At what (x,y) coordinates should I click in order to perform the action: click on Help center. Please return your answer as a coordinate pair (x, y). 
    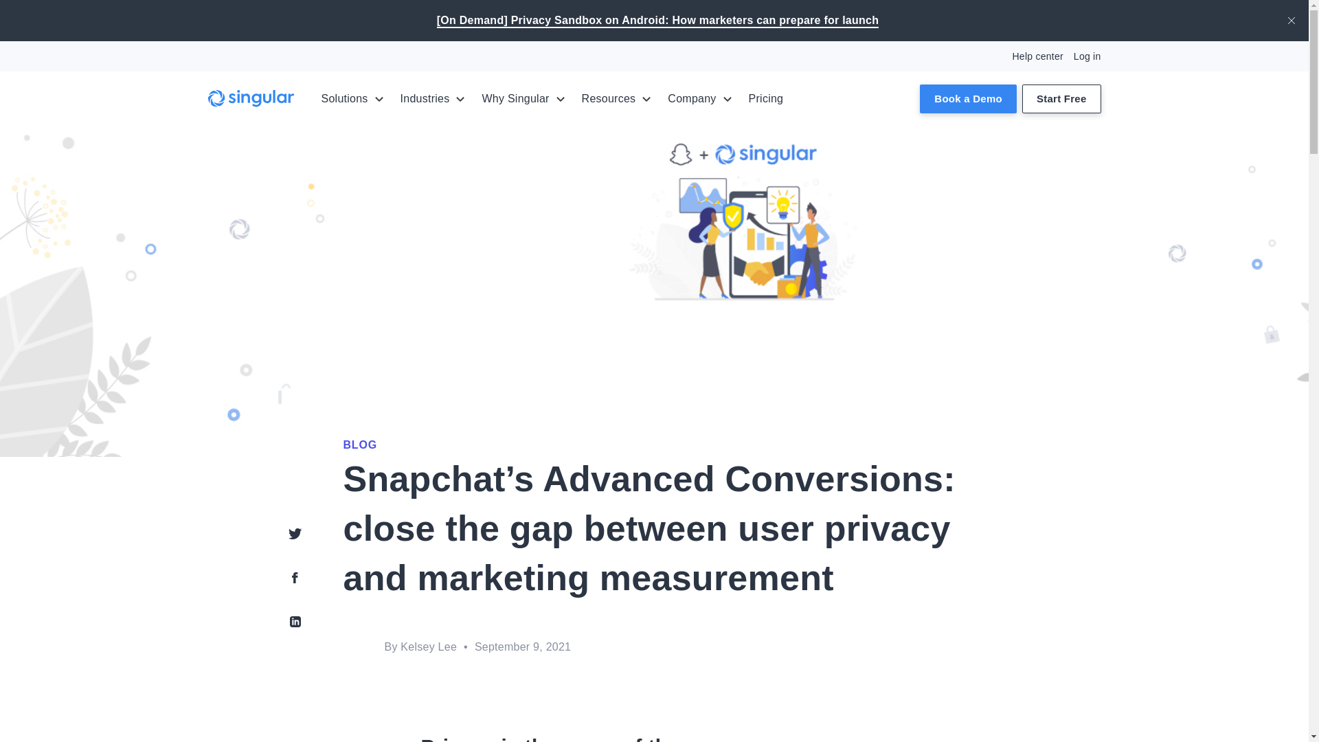
    Looking at the image, I should click on (1037, 56).